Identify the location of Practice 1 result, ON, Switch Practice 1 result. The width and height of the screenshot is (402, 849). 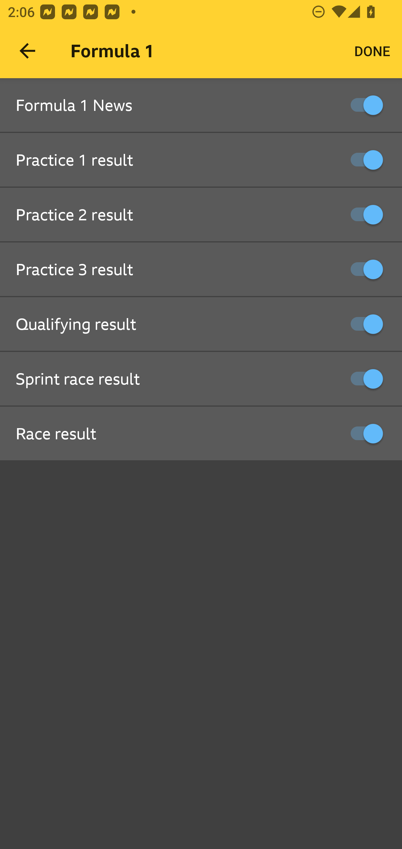
(201, 160).